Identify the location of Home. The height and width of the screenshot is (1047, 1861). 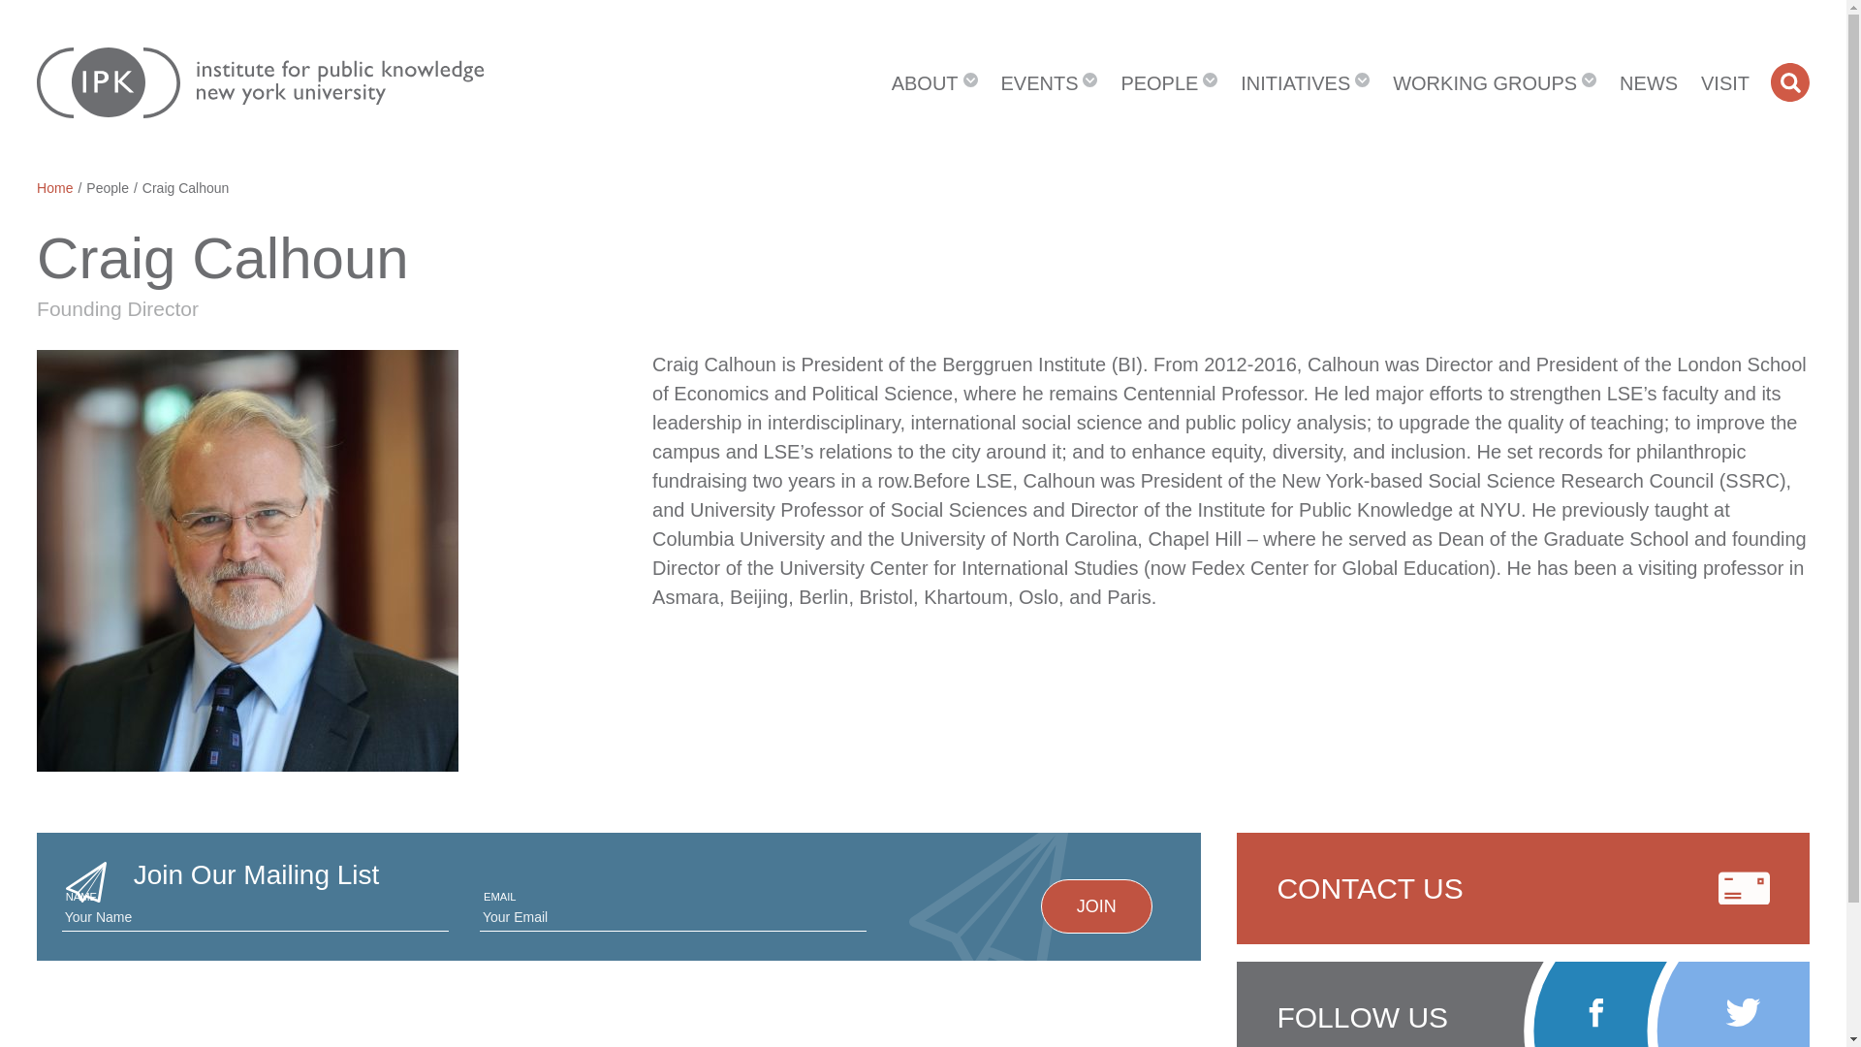
(54, 187).